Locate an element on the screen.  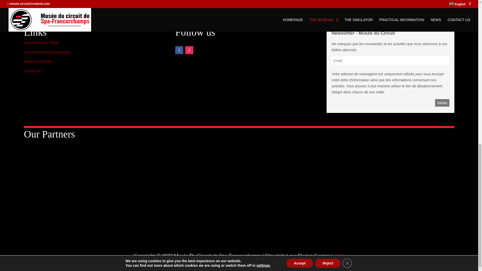
Circuit of Spa-Francorchamps is located at coordinates (47, 52).